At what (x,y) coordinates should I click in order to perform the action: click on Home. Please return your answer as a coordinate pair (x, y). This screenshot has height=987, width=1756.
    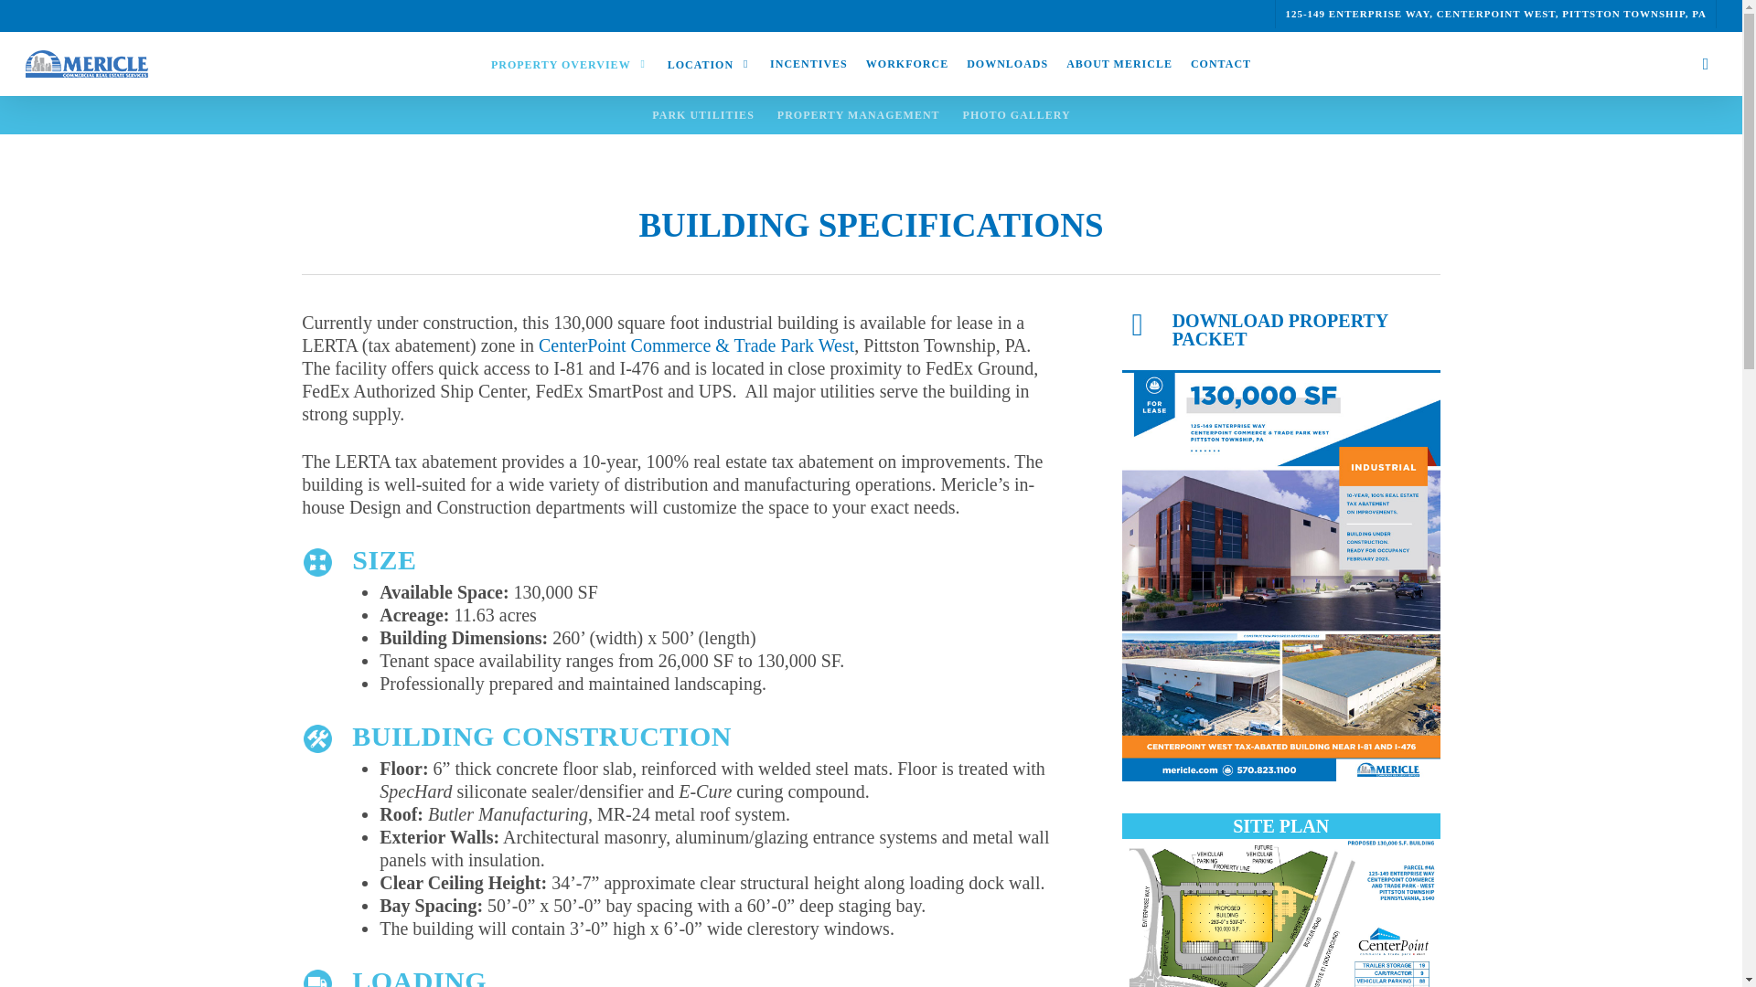
    Looking at the image, I should click on (324, 48).